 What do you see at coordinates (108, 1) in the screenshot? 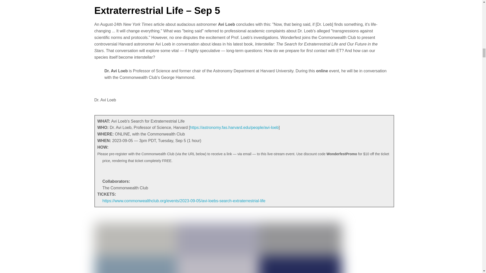
I see `Astrobiology2` at bounding box center [108, 1].